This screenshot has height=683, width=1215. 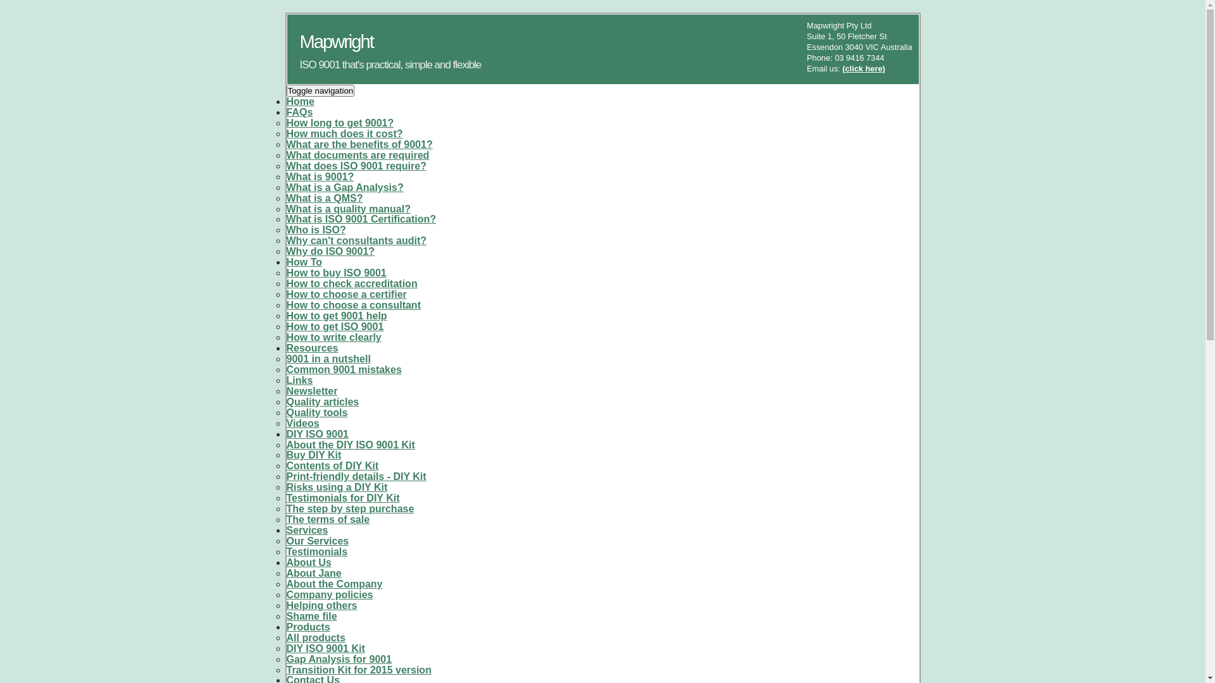 I want to click on Toggle navigation, so click(x=320, y=91).